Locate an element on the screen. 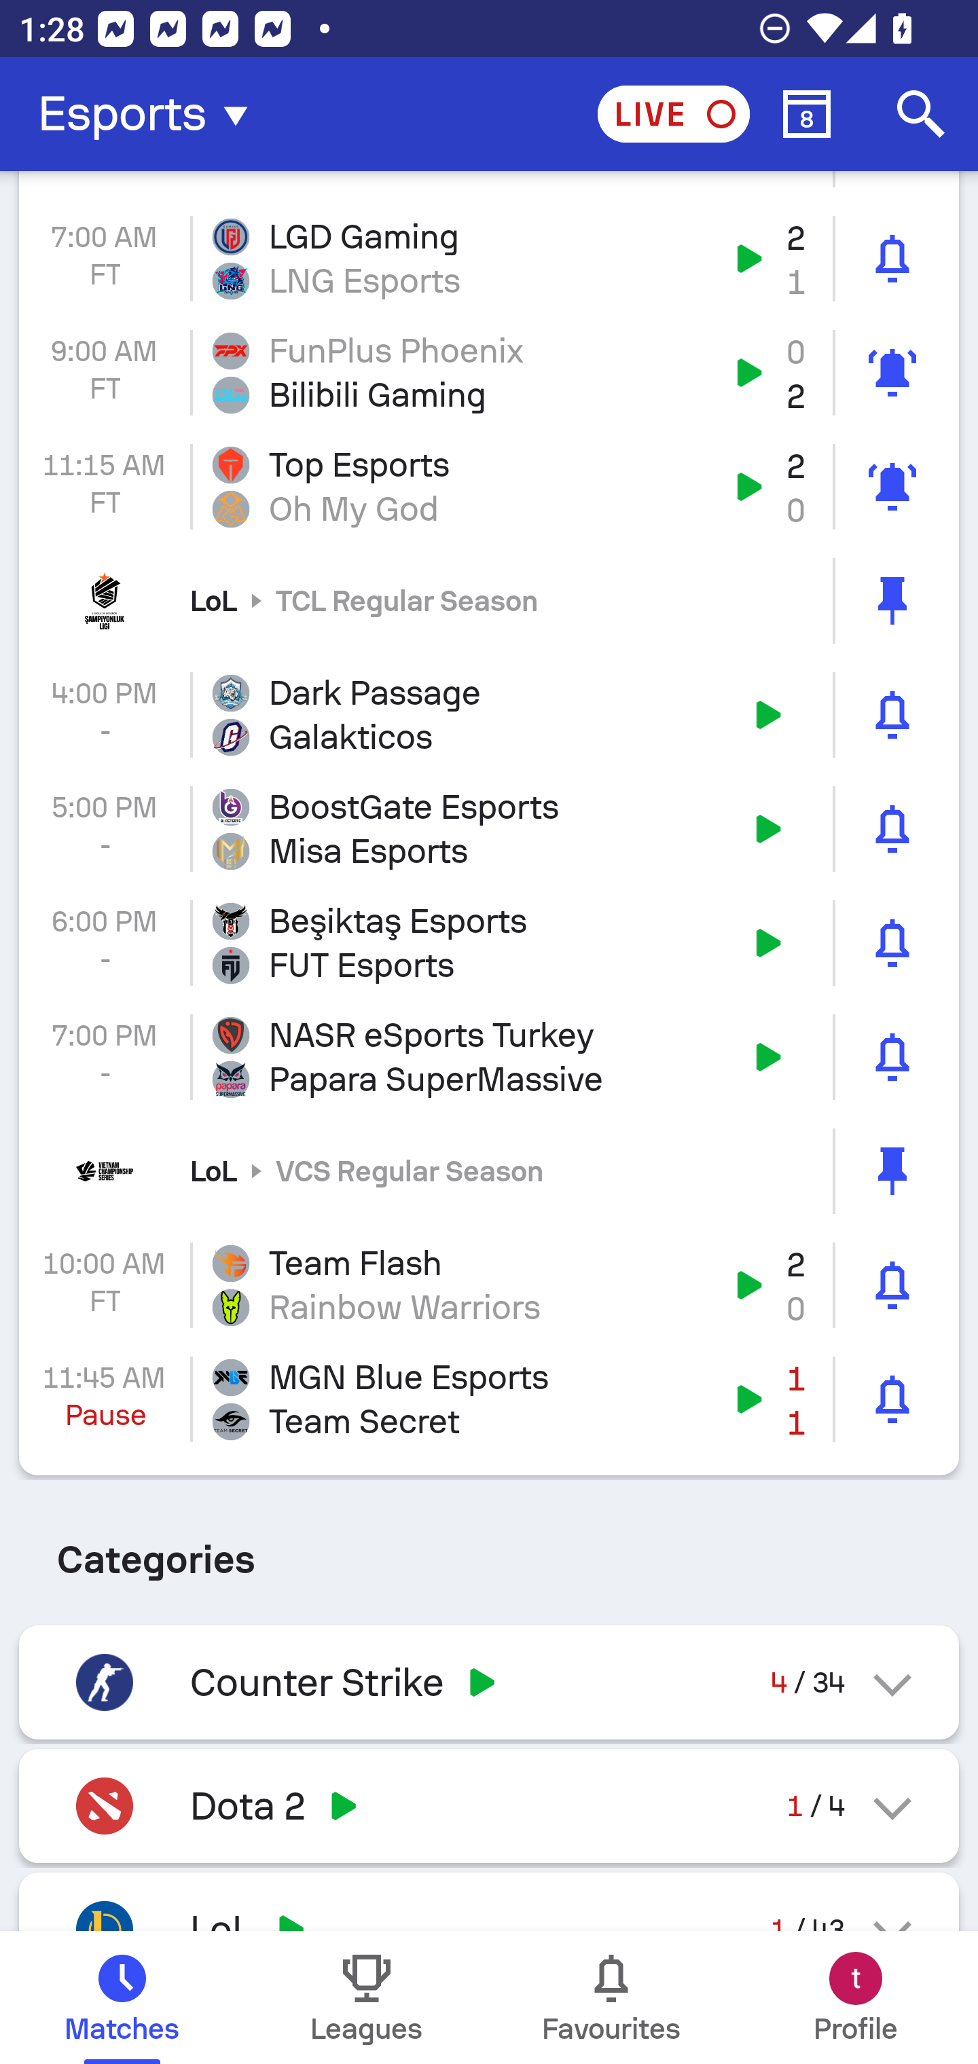  Counter Strike 4 / 34 is located at coordinates (489, 1682).